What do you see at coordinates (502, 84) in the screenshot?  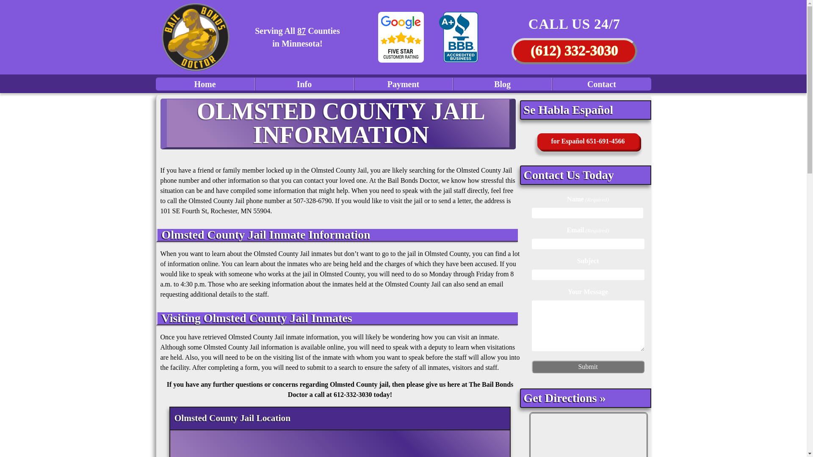 I see `Blog` at bounding box center [502, 84].